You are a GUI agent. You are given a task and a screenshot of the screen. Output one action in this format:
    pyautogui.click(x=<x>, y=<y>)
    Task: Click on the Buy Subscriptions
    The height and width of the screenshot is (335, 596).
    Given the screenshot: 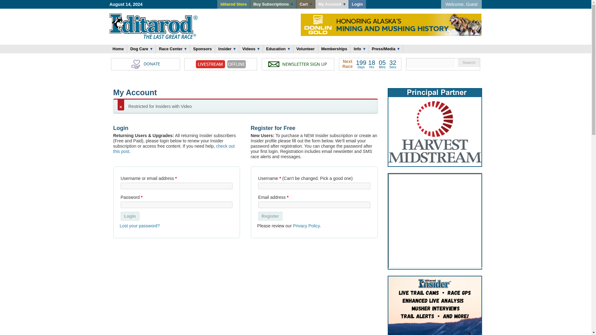 What is the action you would take?
    pyautogui.click(x=273, y=4)
    